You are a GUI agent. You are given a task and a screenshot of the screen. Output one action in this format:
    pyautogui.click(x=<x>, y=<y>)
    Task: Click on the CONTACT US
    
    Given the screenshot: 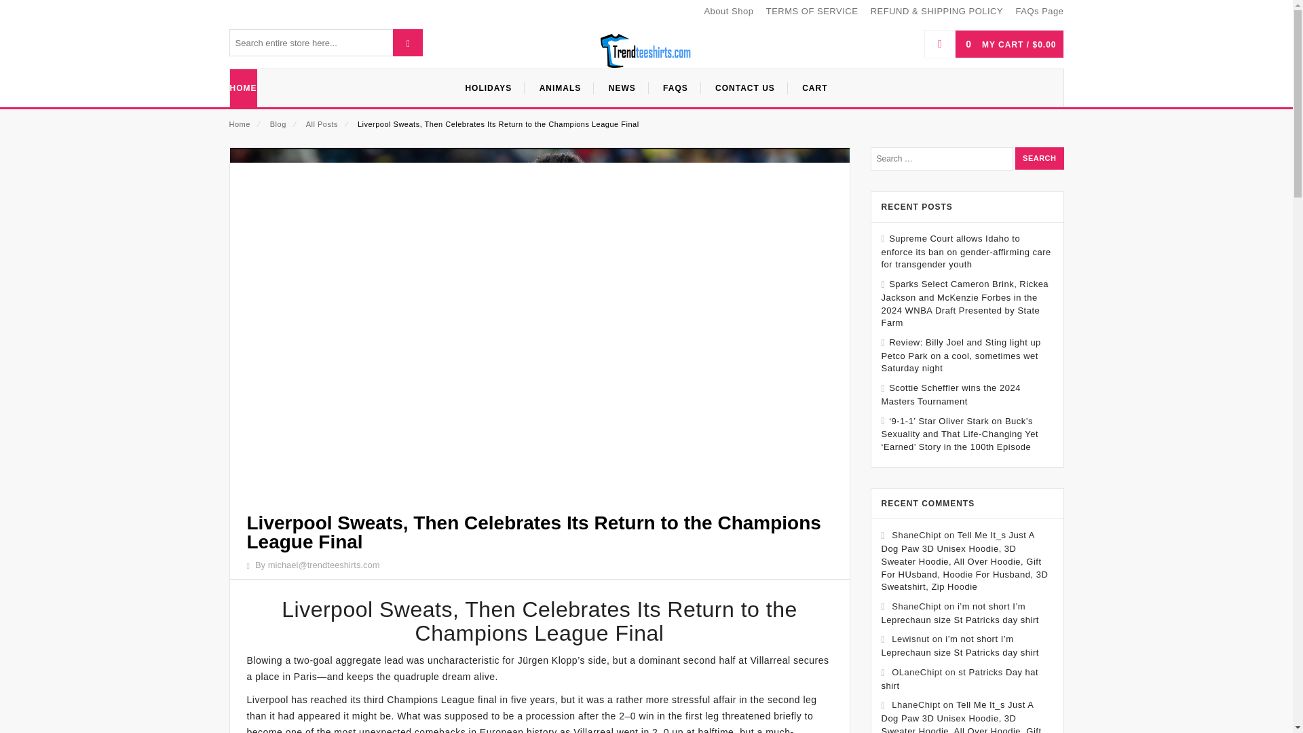 What is the action you would take?
    pyautogui.click(x=745, y=88)
    